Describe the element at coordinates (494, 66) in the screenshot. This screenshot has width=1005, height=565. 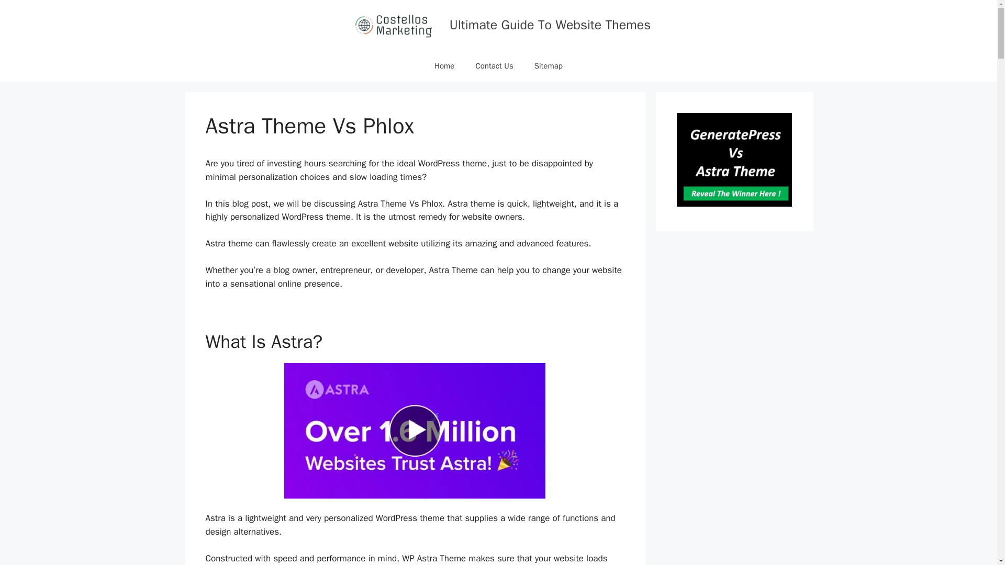
I see `Contact Us` at that location.